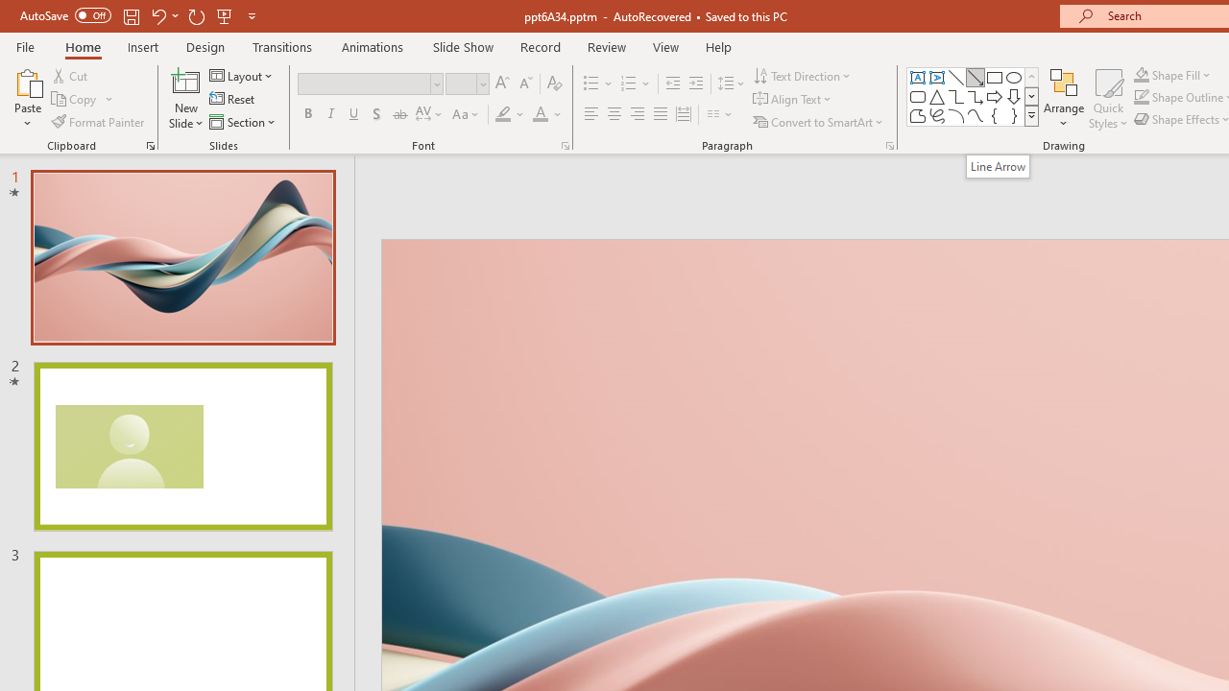  I want to click on Shape Fill, so click(1172, 75).